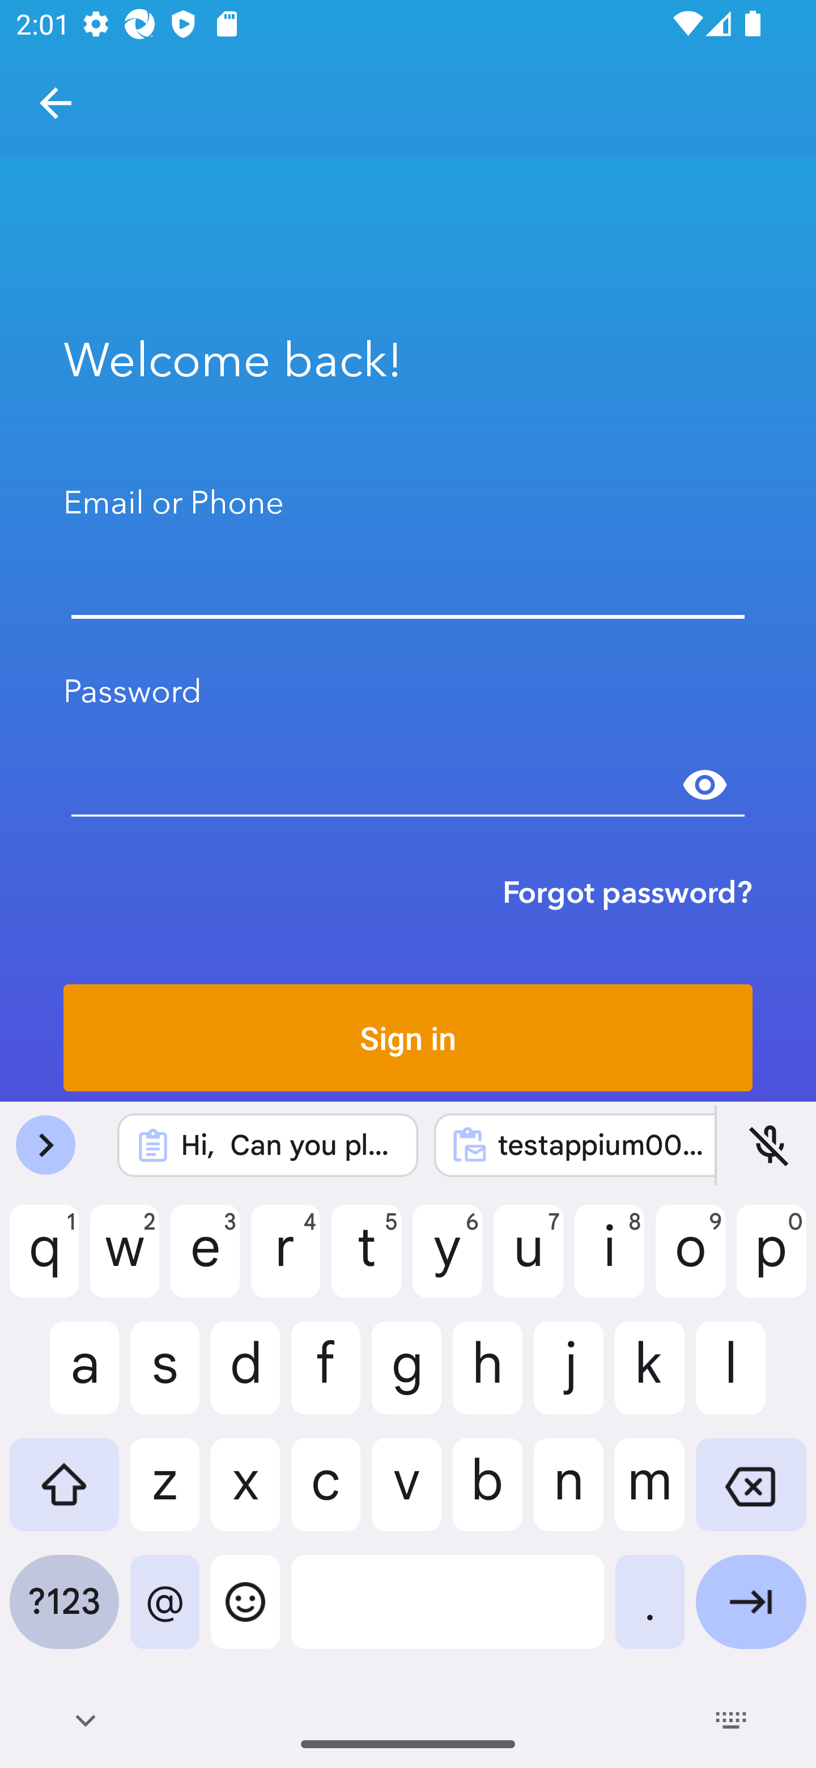  Describe the element at coordinates (705, 785) in the screenshot. I see `Show password` at that location.